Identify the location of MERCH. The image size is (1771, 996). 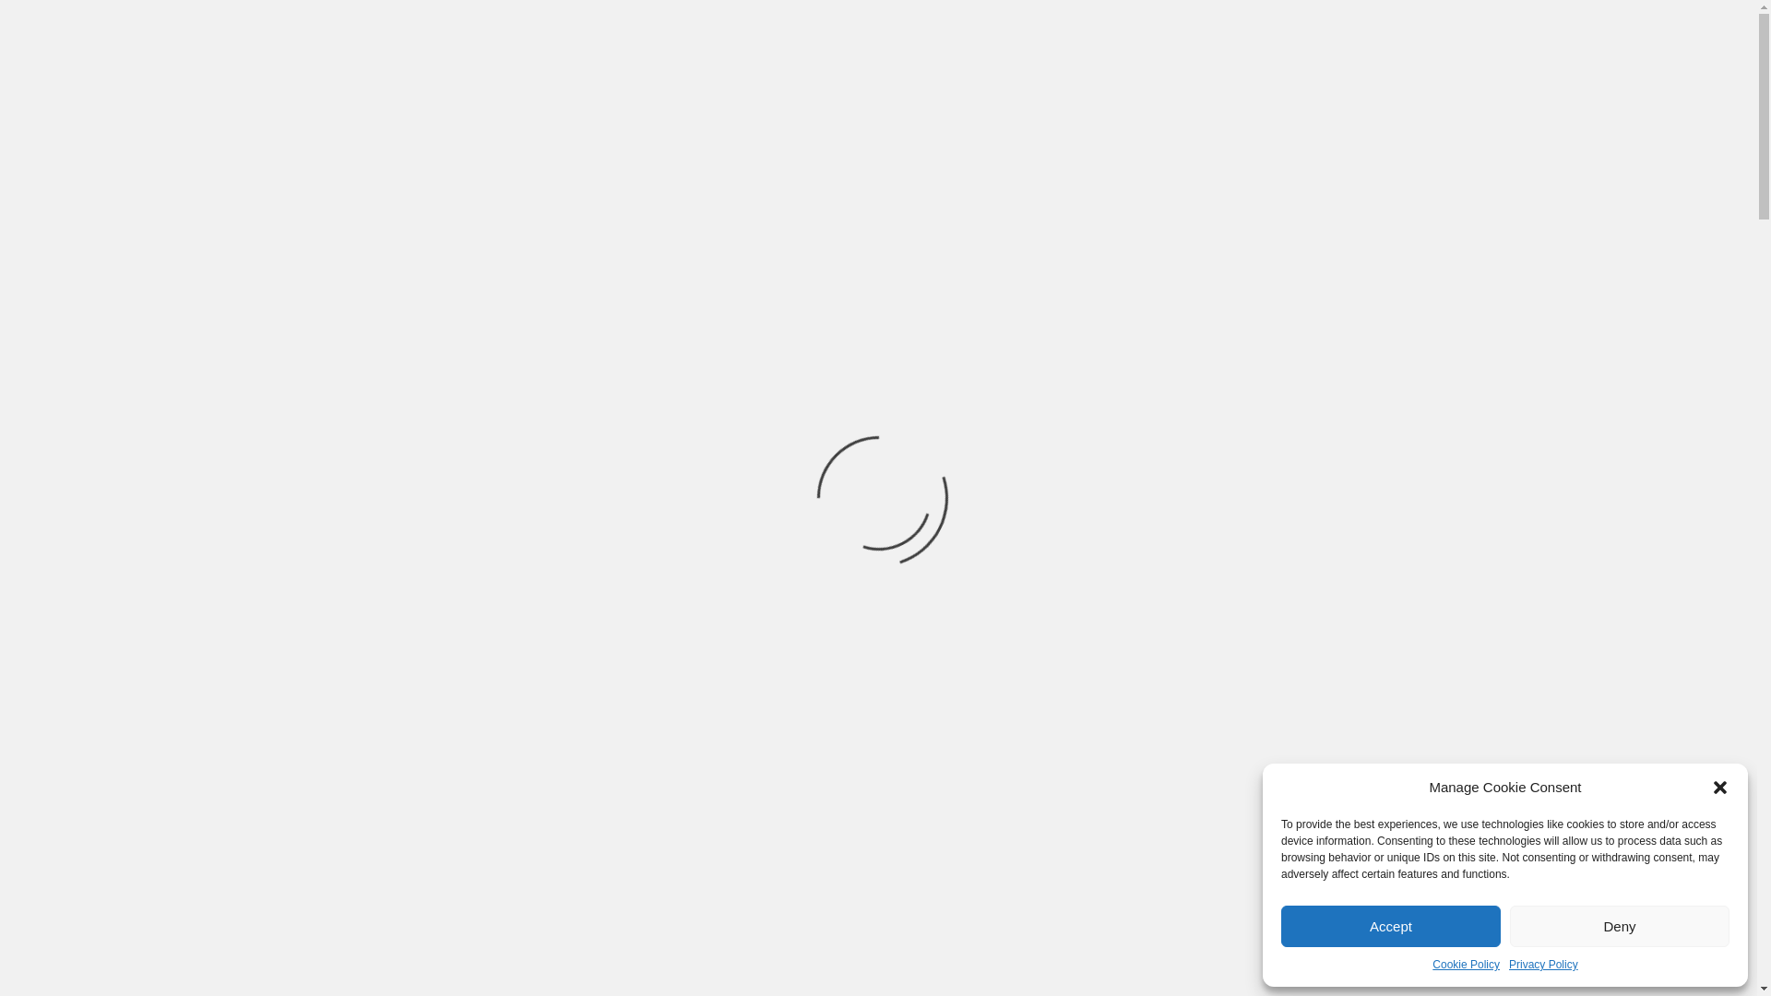
(917, 347).